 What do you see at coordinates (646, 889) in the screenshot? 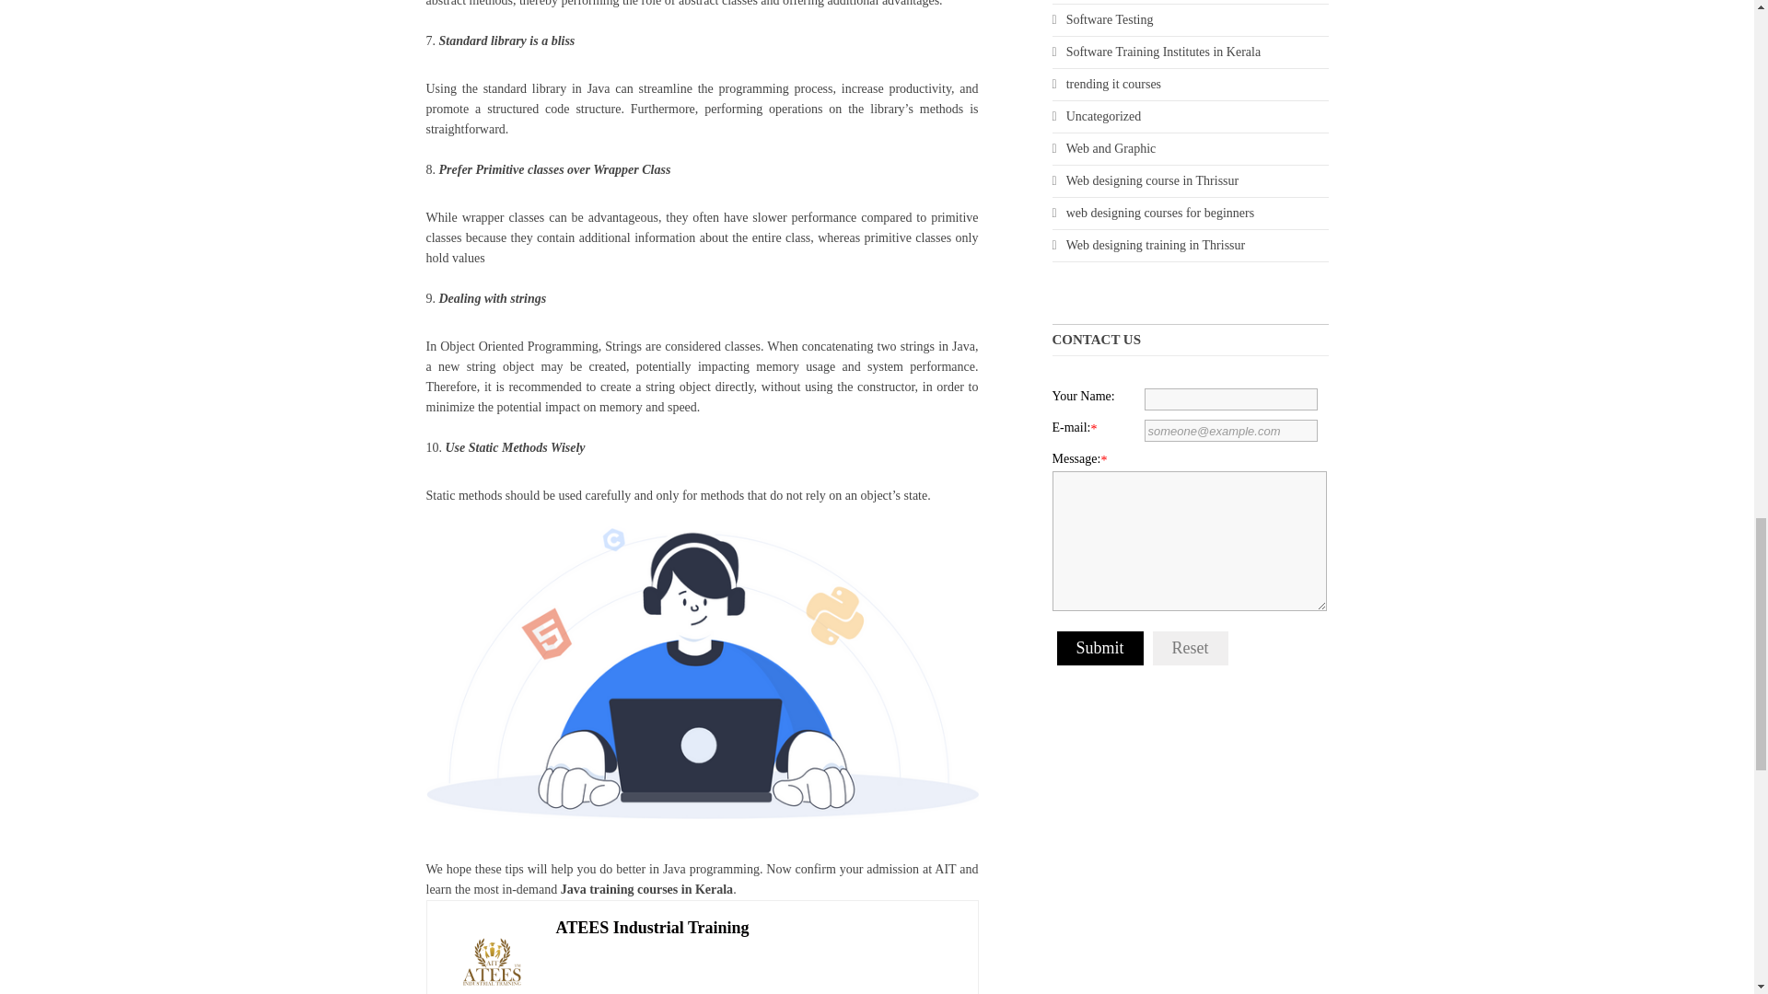
I see `Java training courses in Kerala` at bounding box center [646, 889].